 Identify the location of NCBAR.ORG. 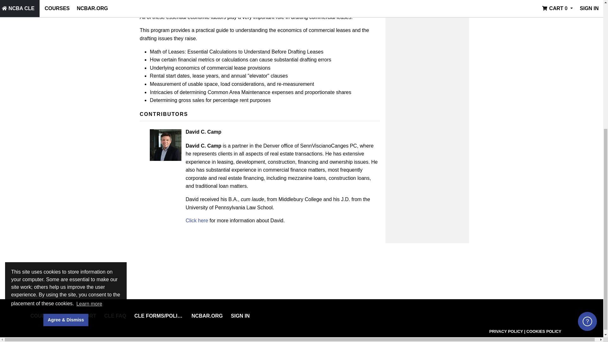
(207, 316).